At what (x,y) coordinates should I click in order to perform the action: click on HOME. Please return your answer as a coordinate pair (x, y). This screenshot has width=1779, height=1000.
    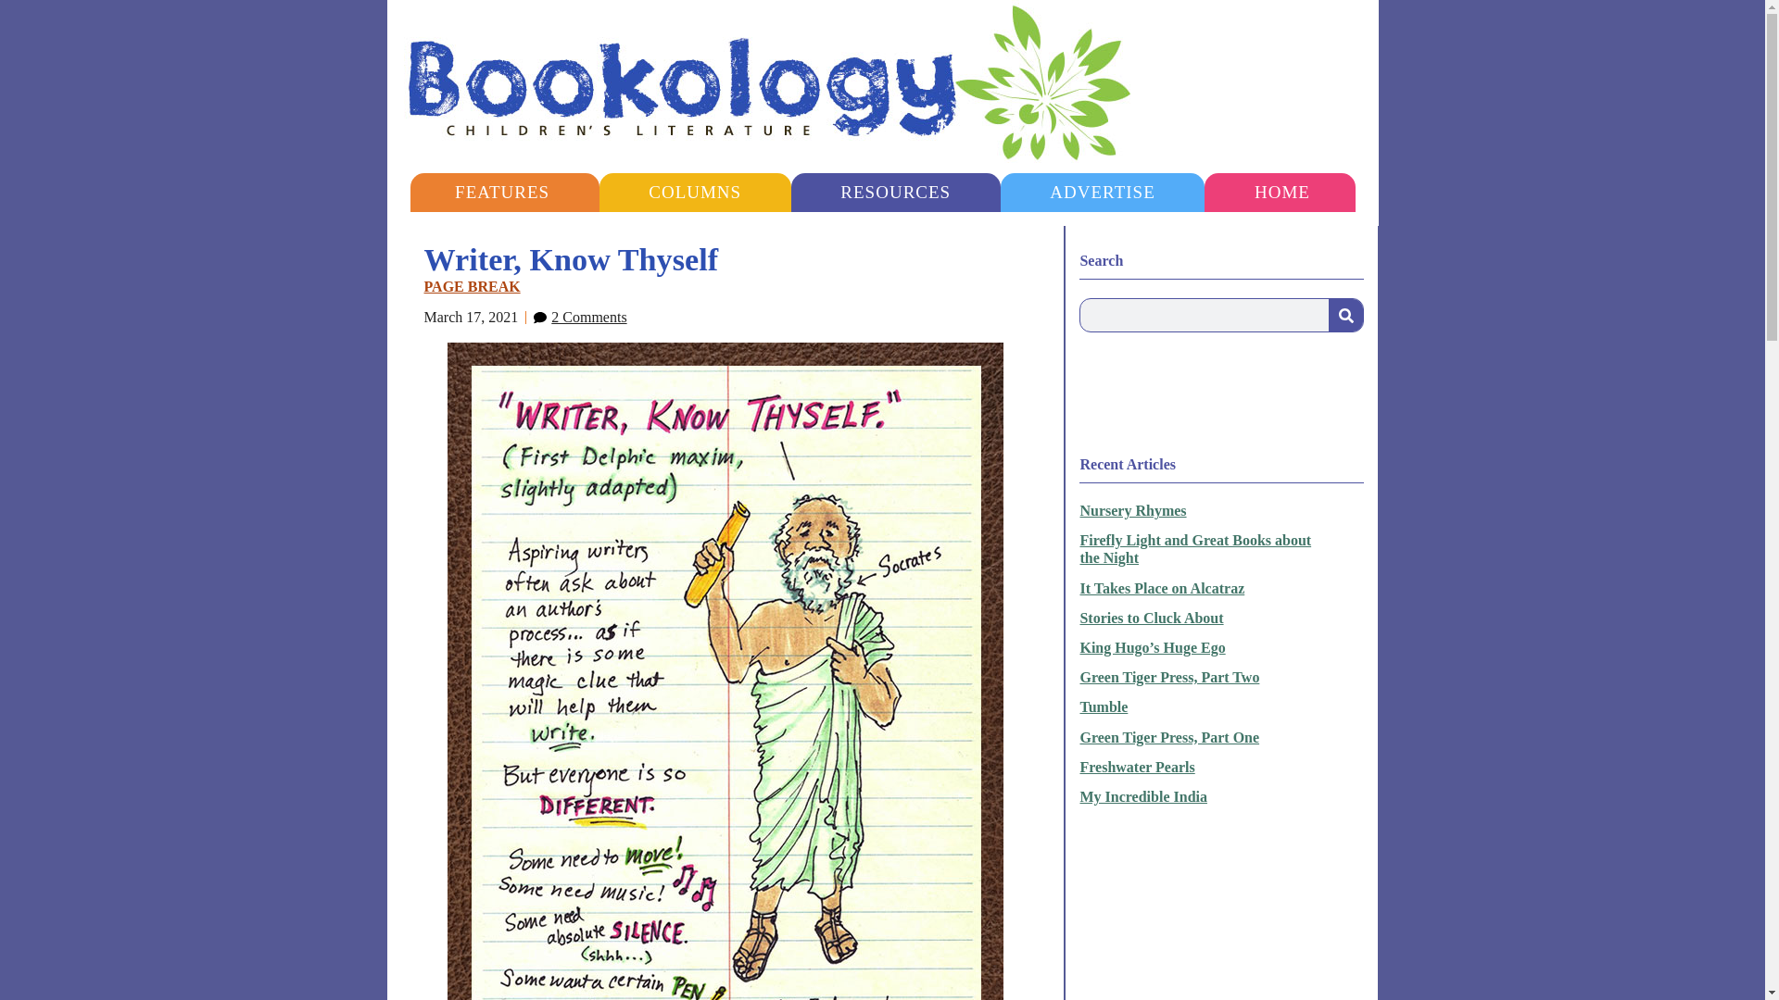
    Looking at the image, I should click on (1281, 192).